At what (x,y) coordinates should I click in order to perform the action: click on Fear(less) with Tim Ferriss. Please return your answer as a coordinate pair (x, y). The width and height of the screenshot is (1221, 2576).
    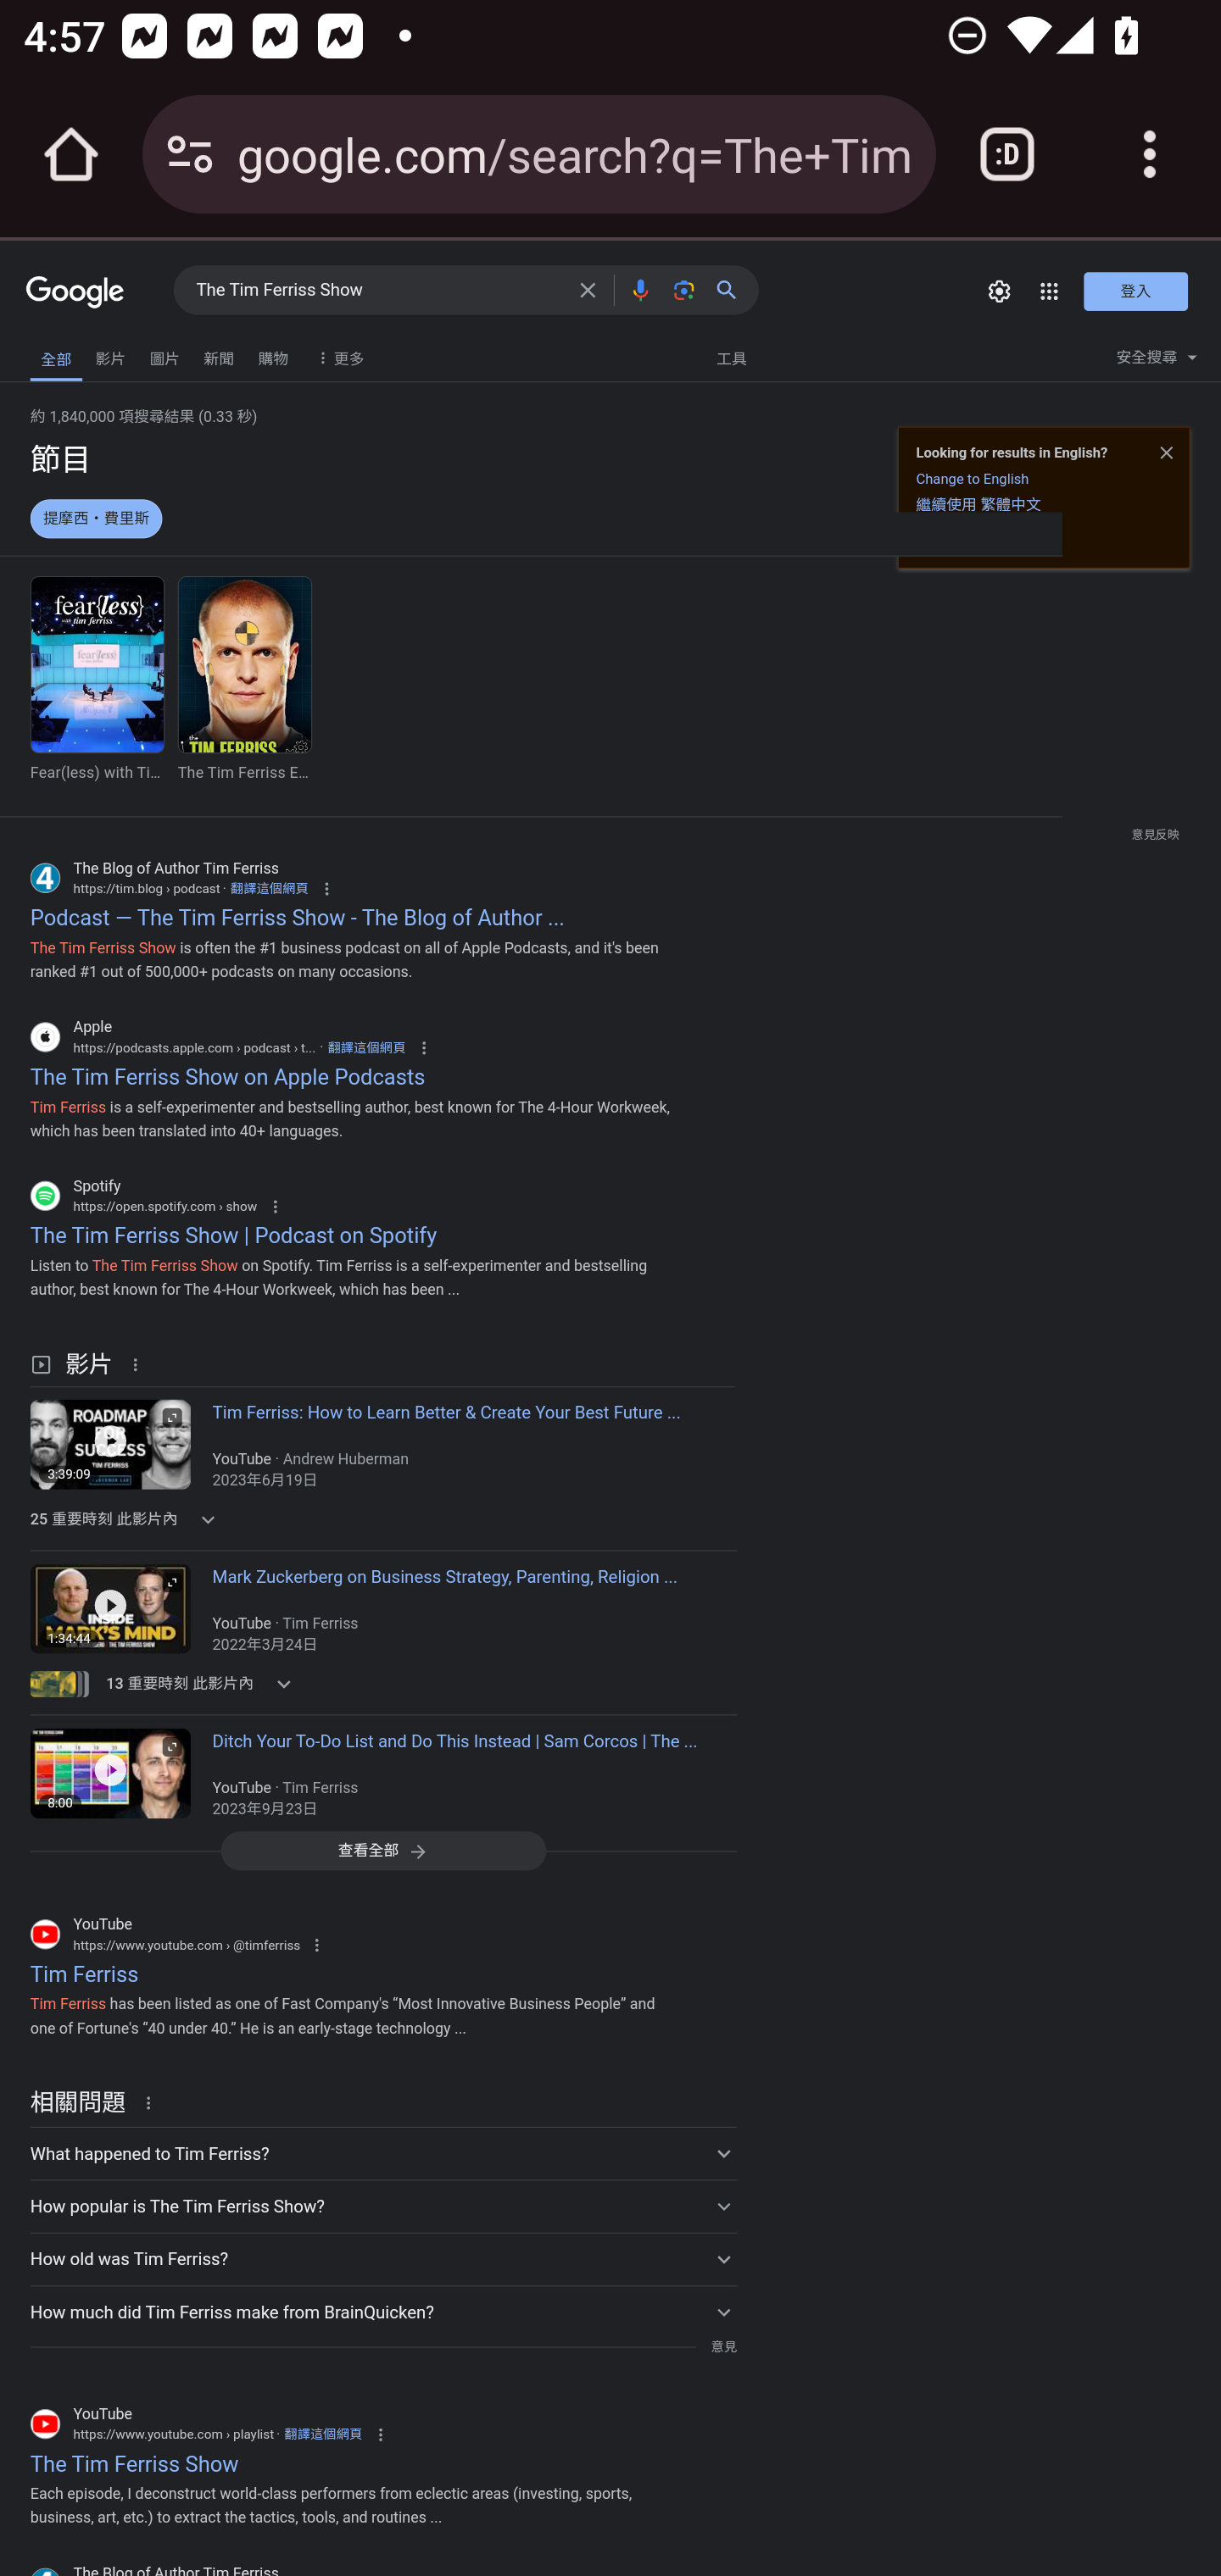
    Looking at the image, I should click on (97, 678).